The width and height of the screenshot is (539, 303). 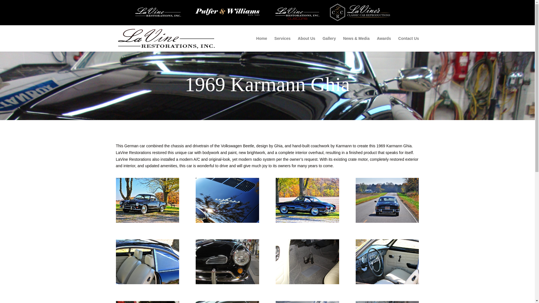 I want to click on About Us, so click(x=307, y=44).